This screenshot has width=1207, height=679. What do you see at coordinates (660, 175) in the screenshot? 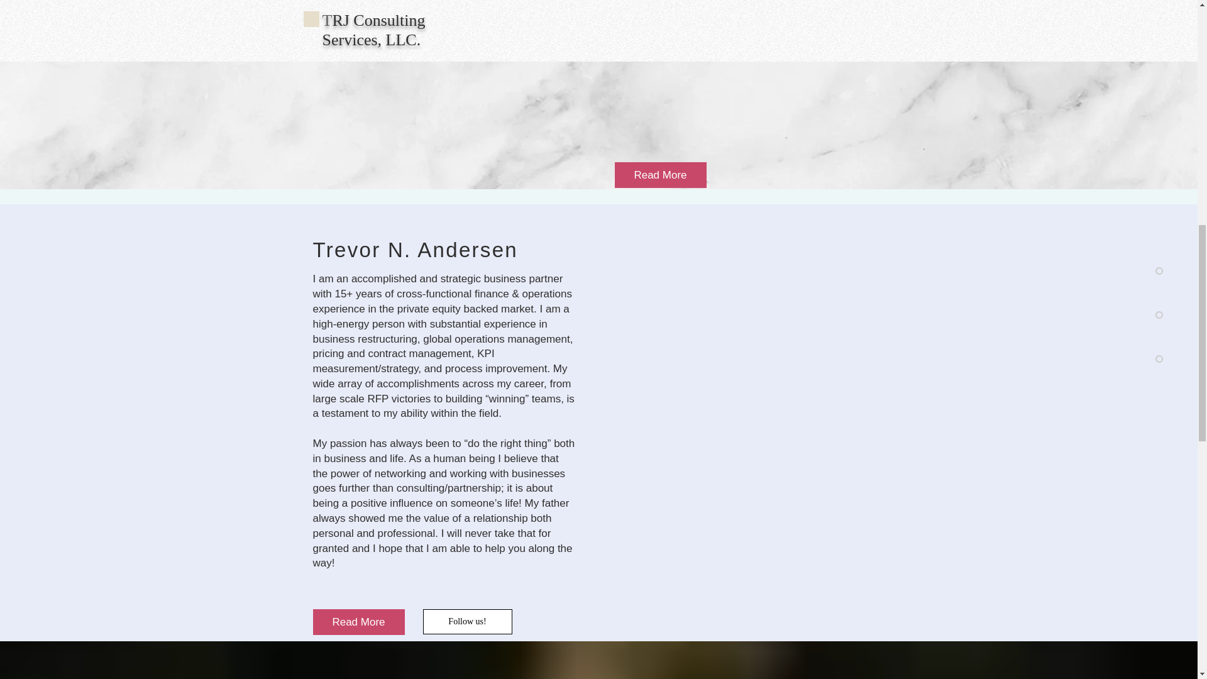
I see `Read More` at bounding box center [660, 175].